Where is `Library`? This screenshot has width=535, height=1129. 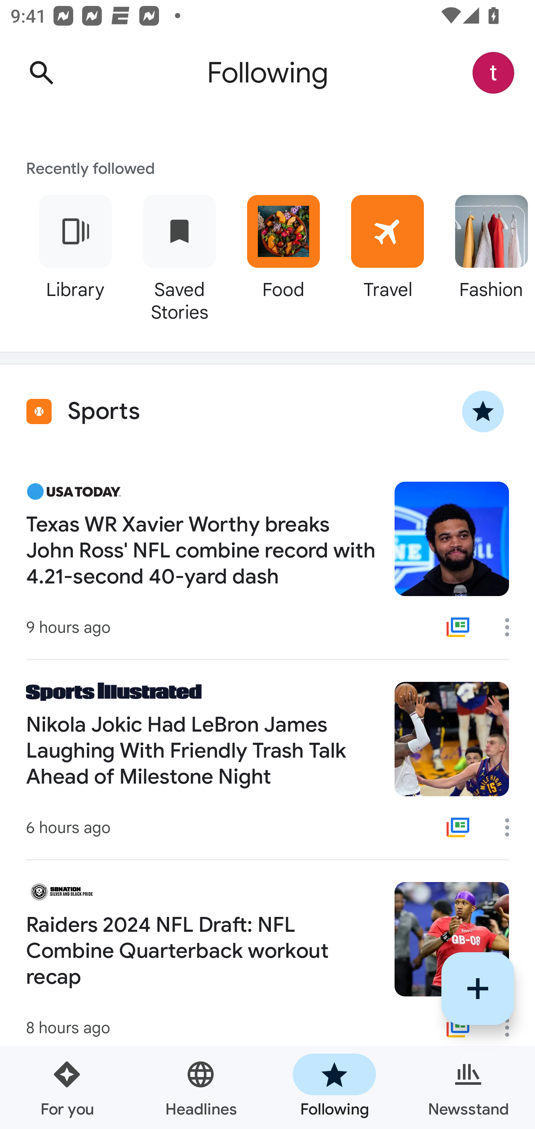
Library is located at coordinates (75, 256).